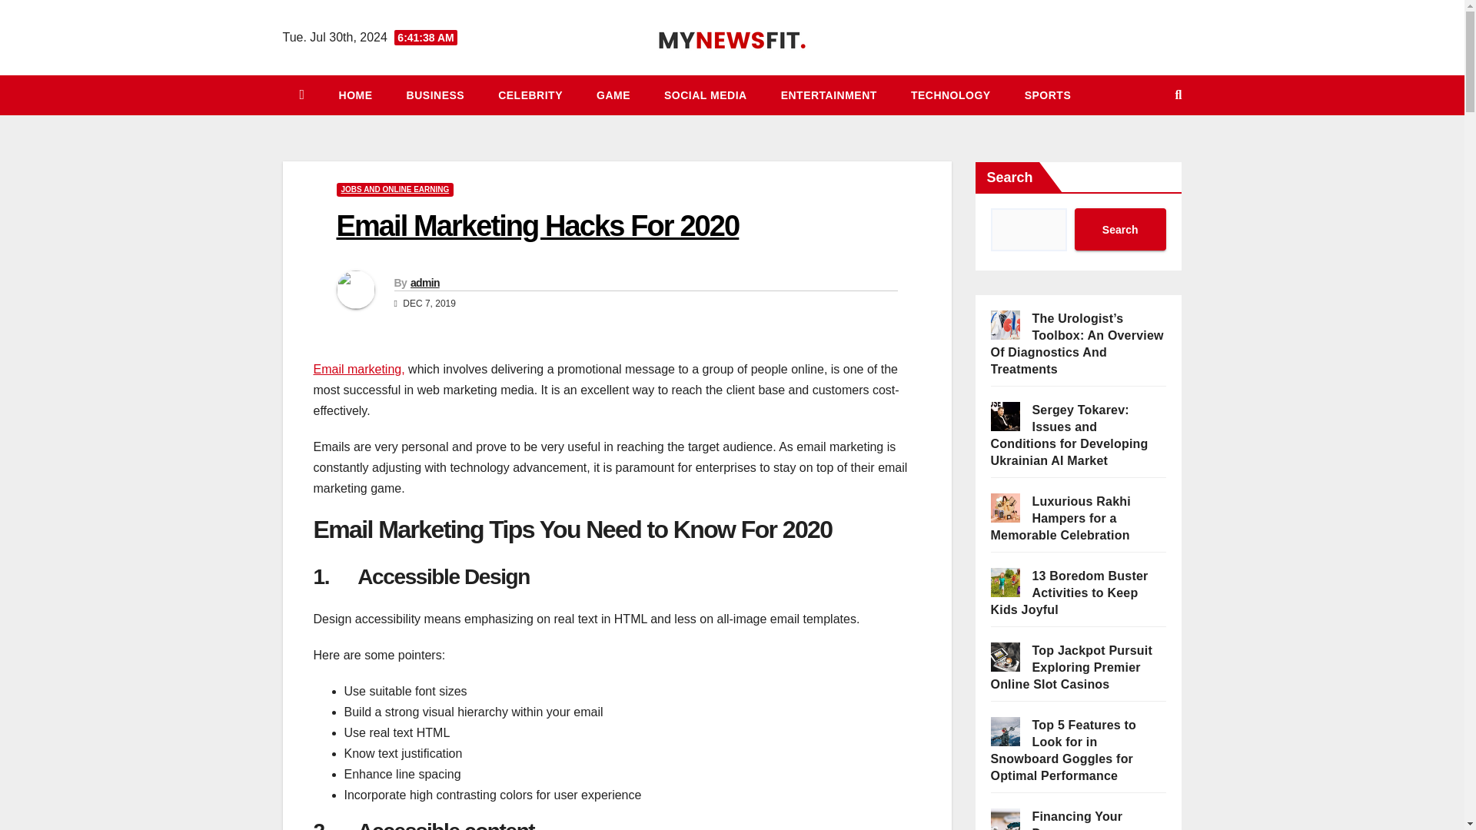 The width and height of the screenshot is (1476, 830). I want to click on Entertainment, so click(829, 95).